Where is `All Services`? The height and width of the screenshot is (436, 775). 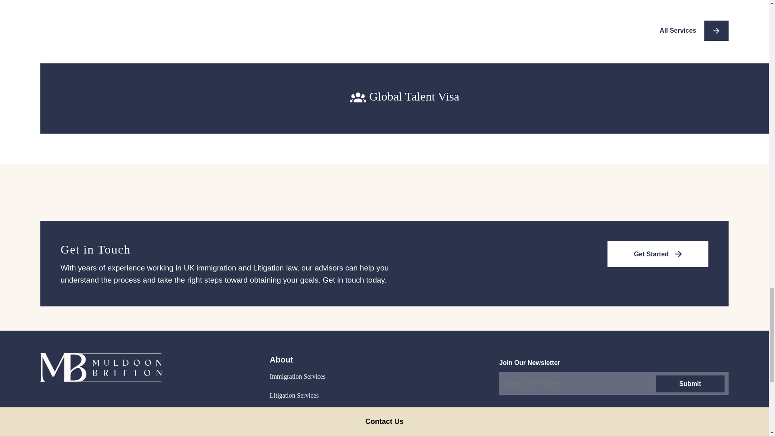 All Services is located at coordinates (693, 31).